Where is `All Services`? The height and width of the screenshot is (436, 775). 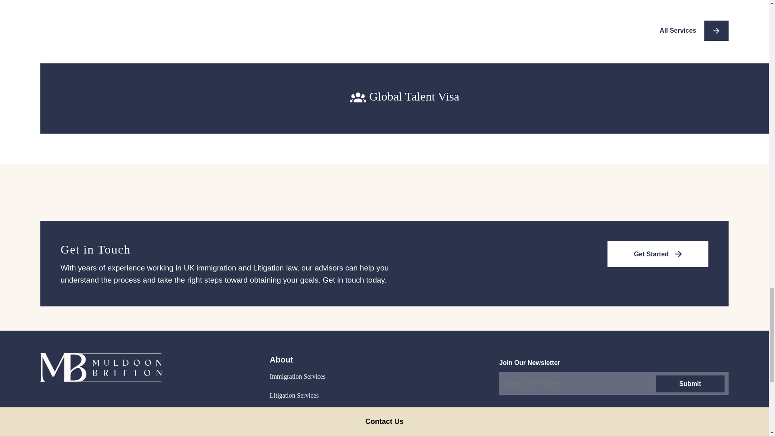 All Services is located at coordinates (693, 31).